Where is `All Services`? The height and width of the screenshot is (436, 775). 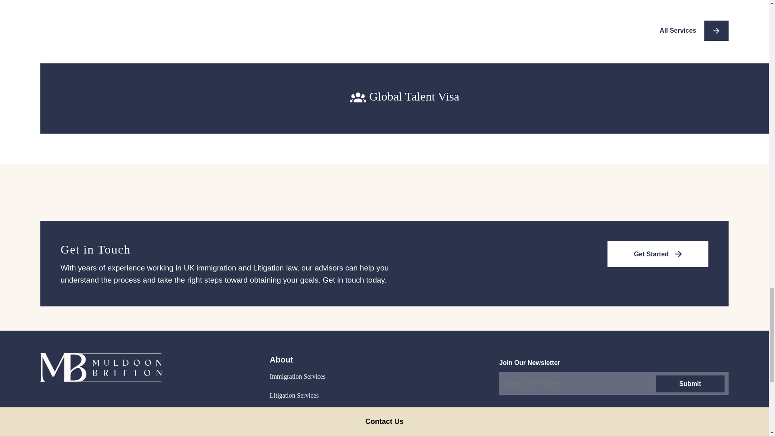 All Services is located at coordinates (693, 31).